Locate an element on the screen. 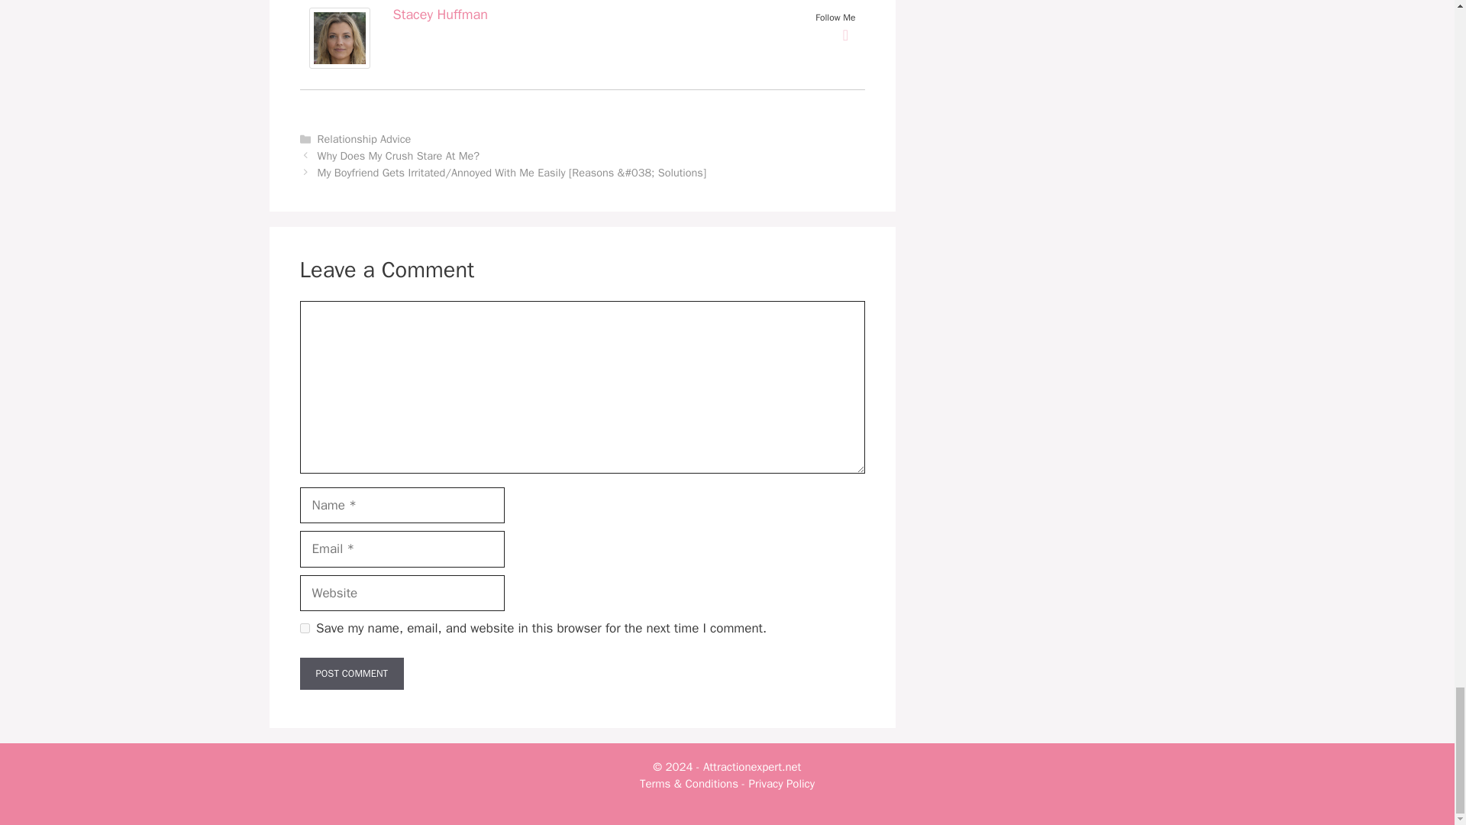 Image resolution: width=1466 pixels, height=825 pixels. Privacy Policy is located at coordinates (782, 784).